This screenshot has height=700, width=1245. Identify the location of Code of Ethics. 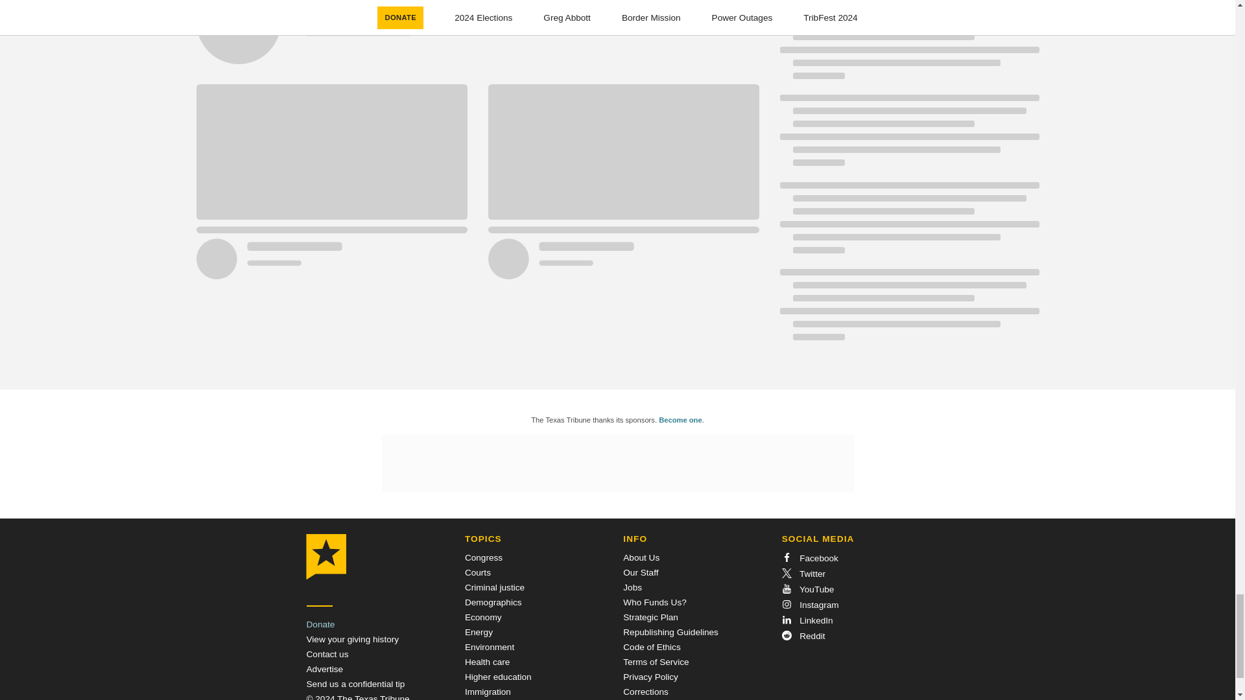
(651, 647).